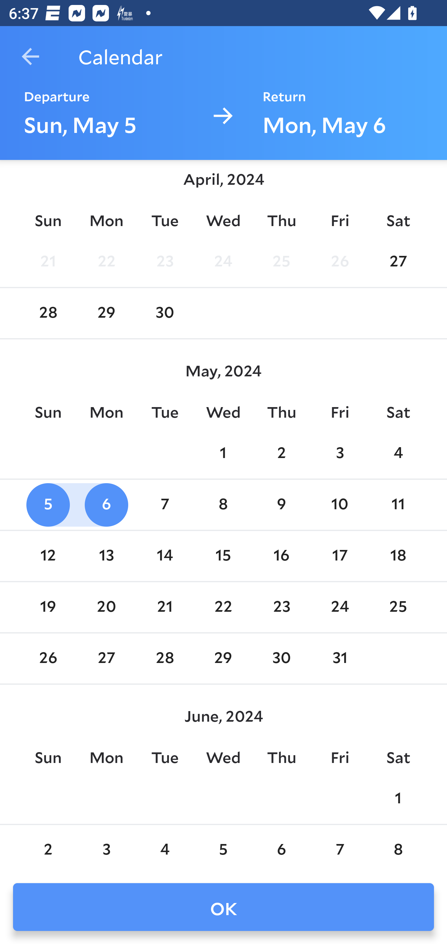  What do you see at coordinates (223, 556) in the screenshot?
I see `15` at bounding box center [223, 556].